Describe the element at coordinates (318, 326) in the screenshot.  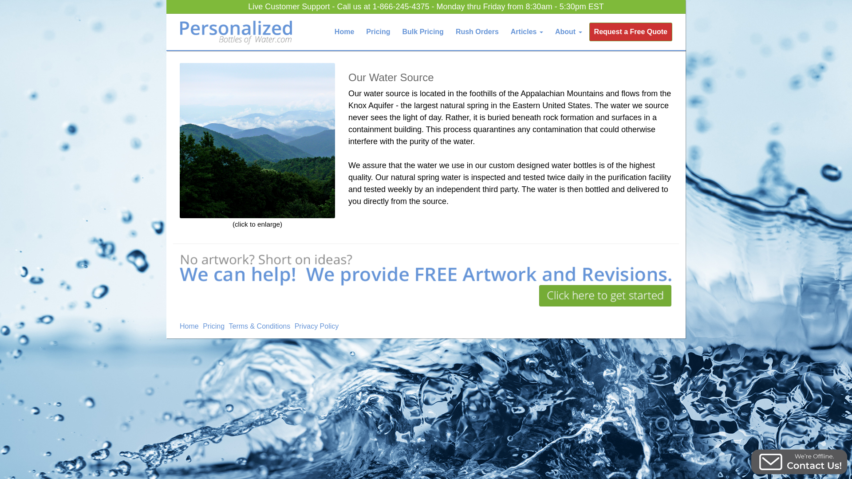
I see `Privacy Policy` at that location.